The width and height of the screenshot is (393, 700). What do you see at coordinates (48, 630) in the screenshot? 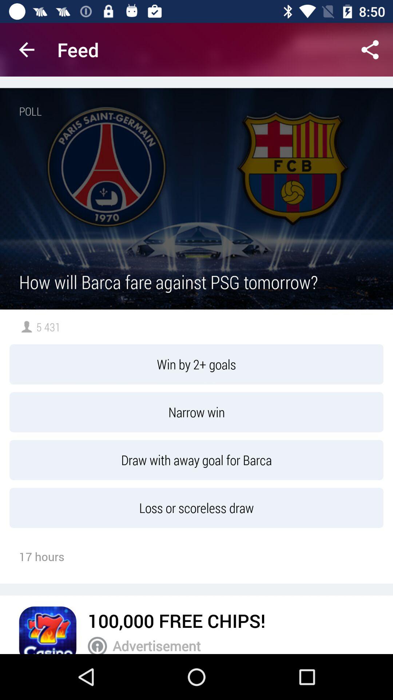
I see `link to download a casino app` at bounding box center [48, 630].